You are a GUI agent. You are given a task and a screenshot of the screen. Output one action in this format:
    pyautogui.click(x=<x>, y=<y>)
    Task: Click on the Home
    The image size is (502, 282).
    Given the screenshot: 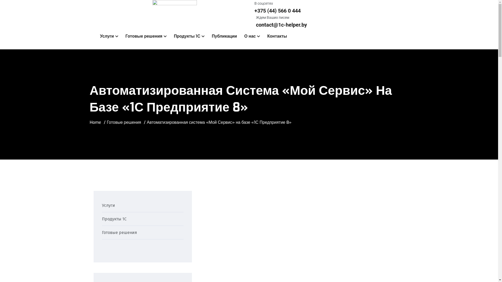 What is the action you would take?
    pyautogui.click(x=95, y=122)
    